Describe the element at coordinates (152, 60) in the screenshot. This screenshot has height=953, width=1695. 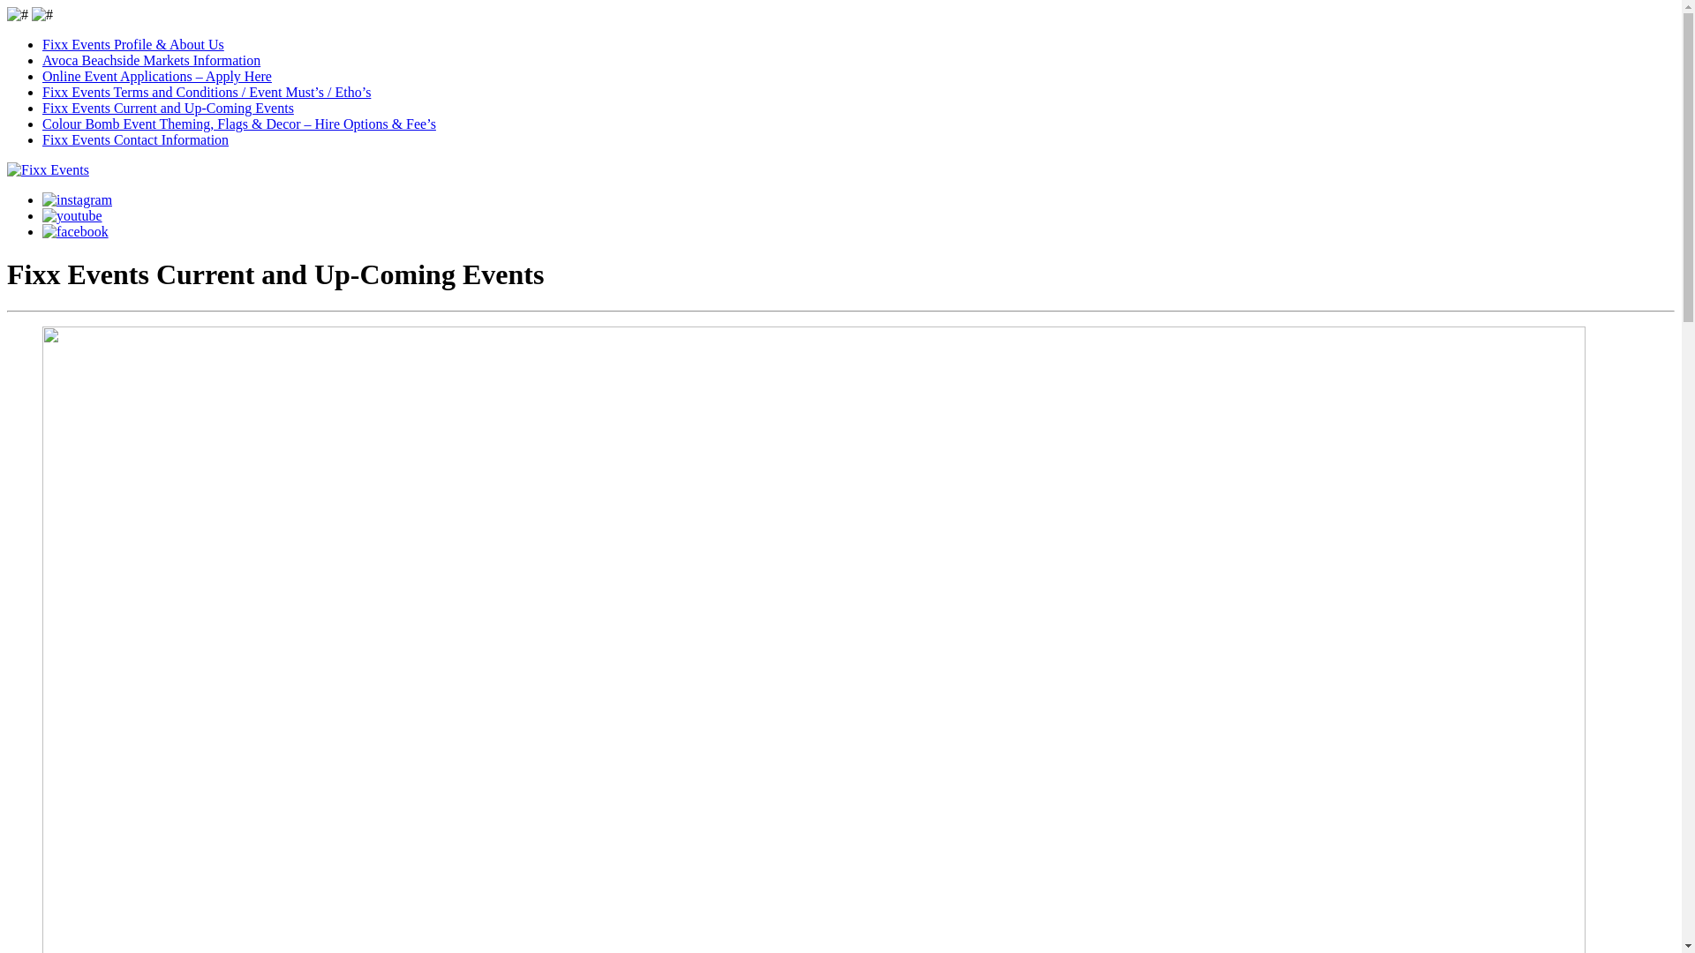
I see `Avoca Beachside Markets Information` at that location.